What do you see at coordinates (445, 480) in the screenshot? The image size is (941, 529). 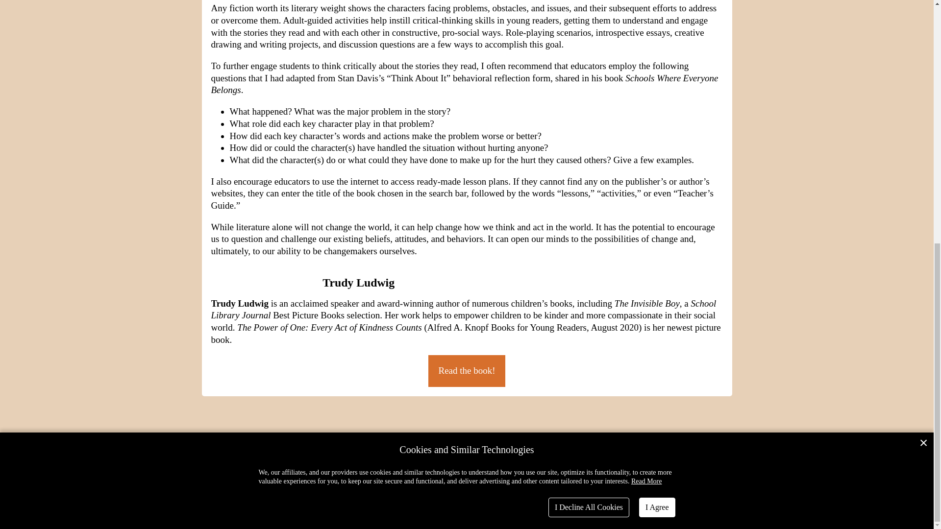 I see `Do Not Sell My Personal Info` at bounding box center [445, 480].